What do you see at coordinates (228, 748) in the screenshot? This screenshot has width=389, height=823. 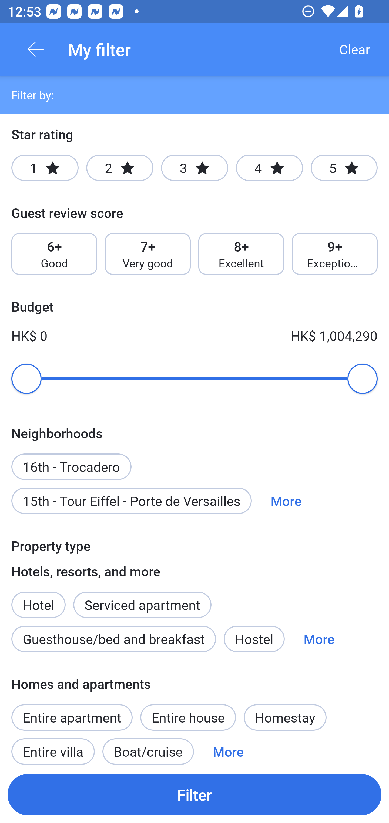 I see `More` at bounding box center [228, 748].